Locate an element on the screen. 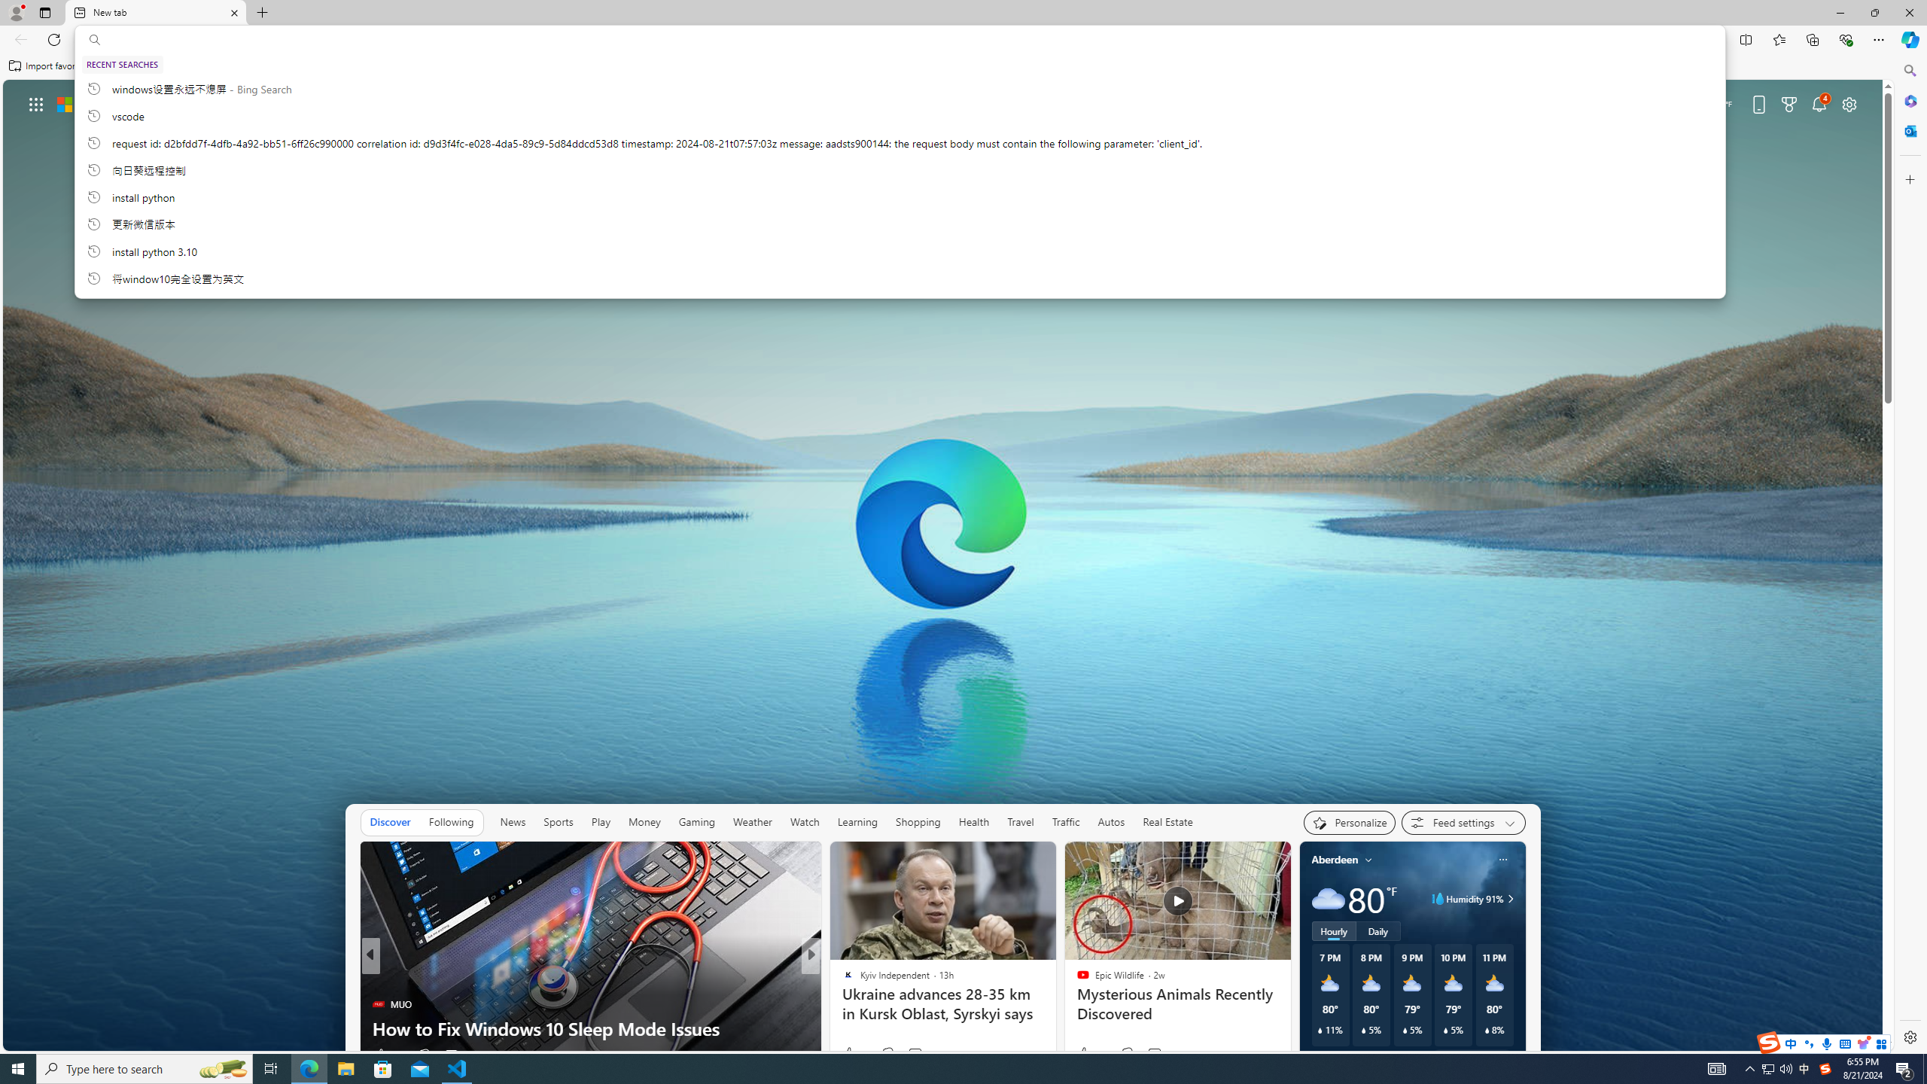 The width and height of the screenshot is (1927, 1084). Sports is located at coordinates (558, 822).